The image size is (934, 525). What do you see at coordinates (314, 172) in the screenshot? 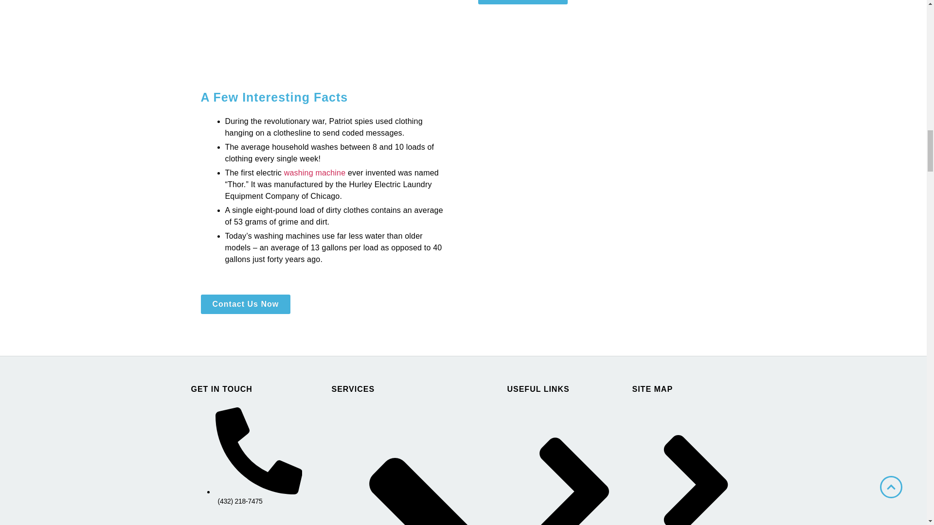
I see `washing machine` at bounding box center [314, 172].